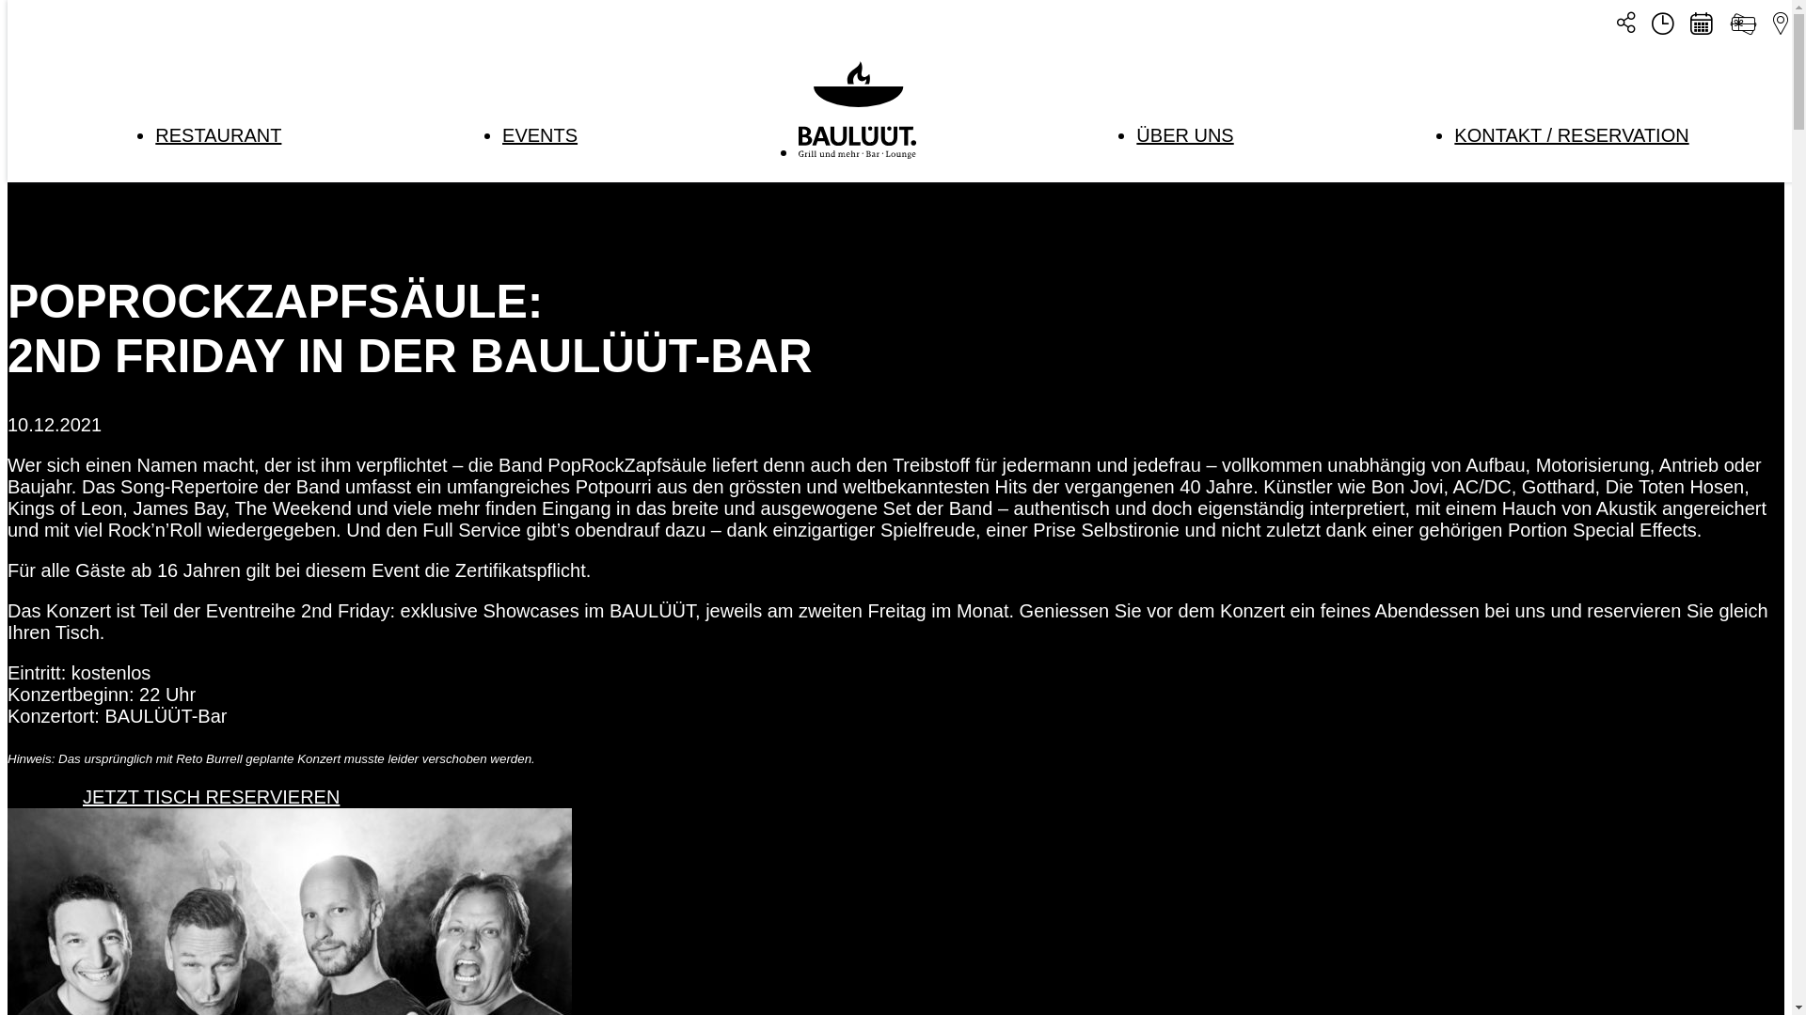 The height and width of the screenshot is (1015, 1806). I want to click on Gutschein, so click(1743, 28).